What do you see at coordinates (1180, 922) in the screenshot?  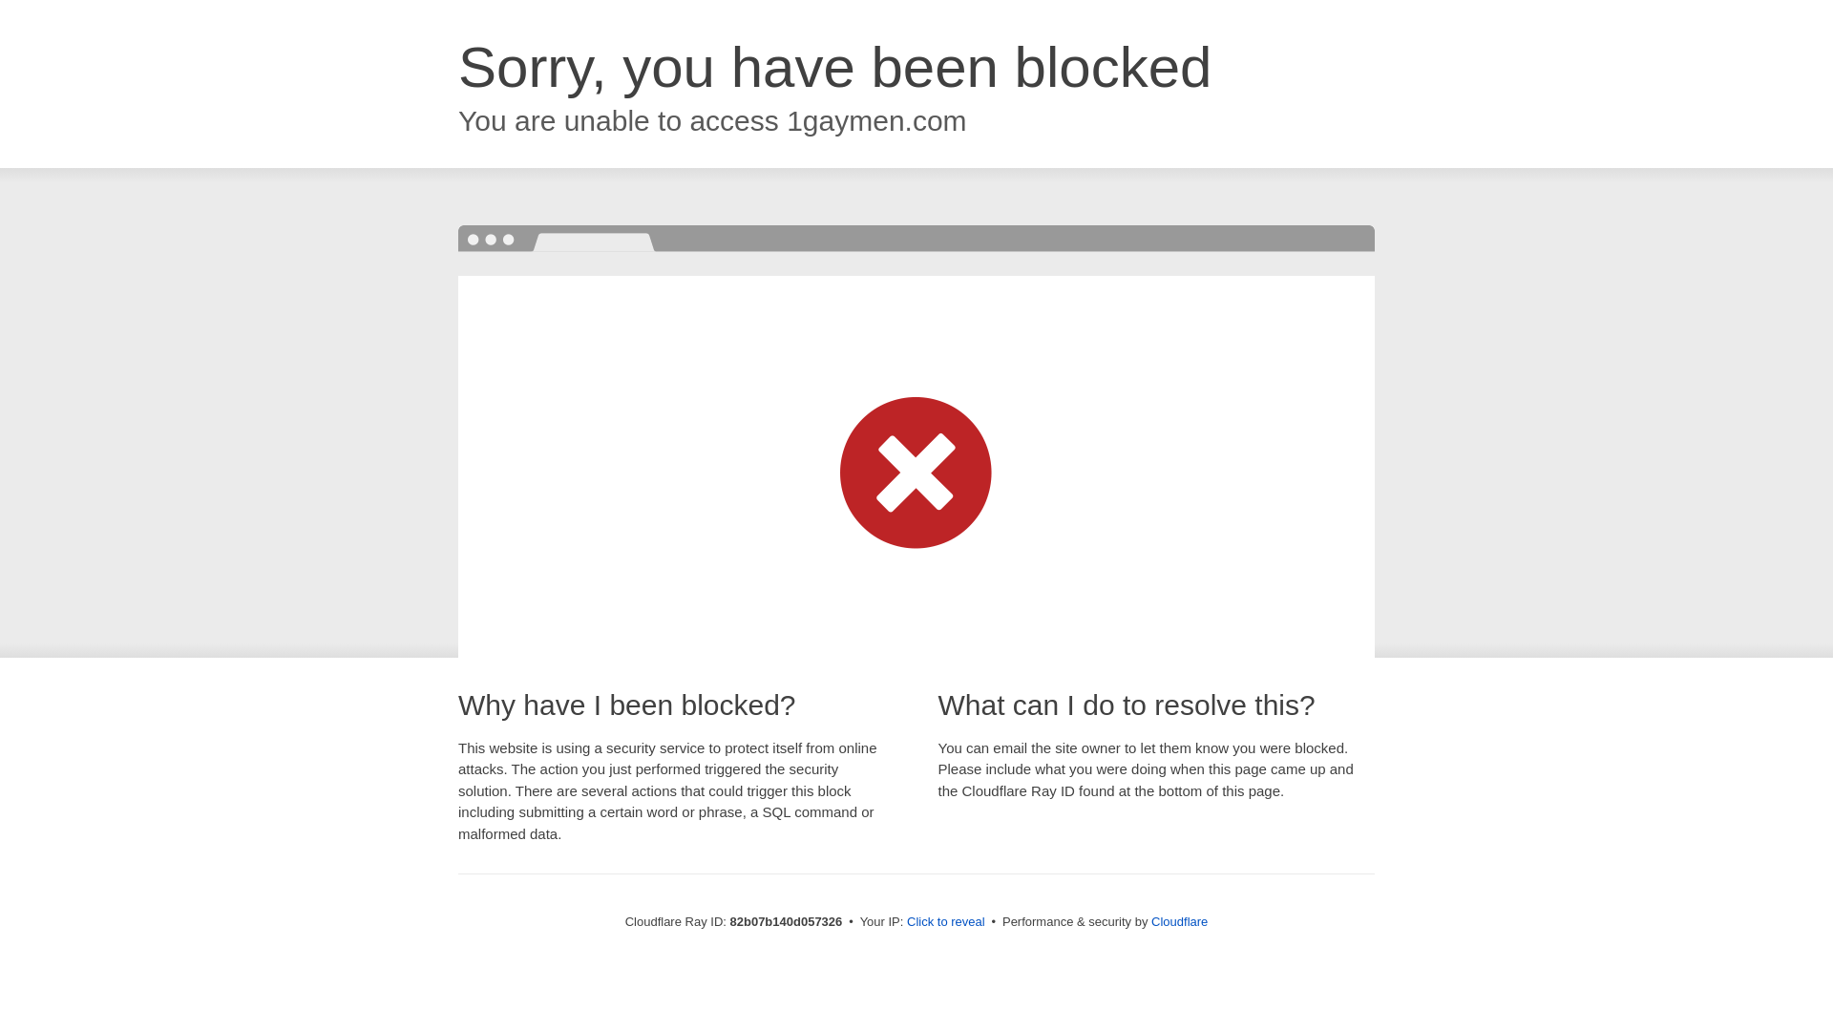 I see `Cloudflare` at bounding box center [1180, 922].